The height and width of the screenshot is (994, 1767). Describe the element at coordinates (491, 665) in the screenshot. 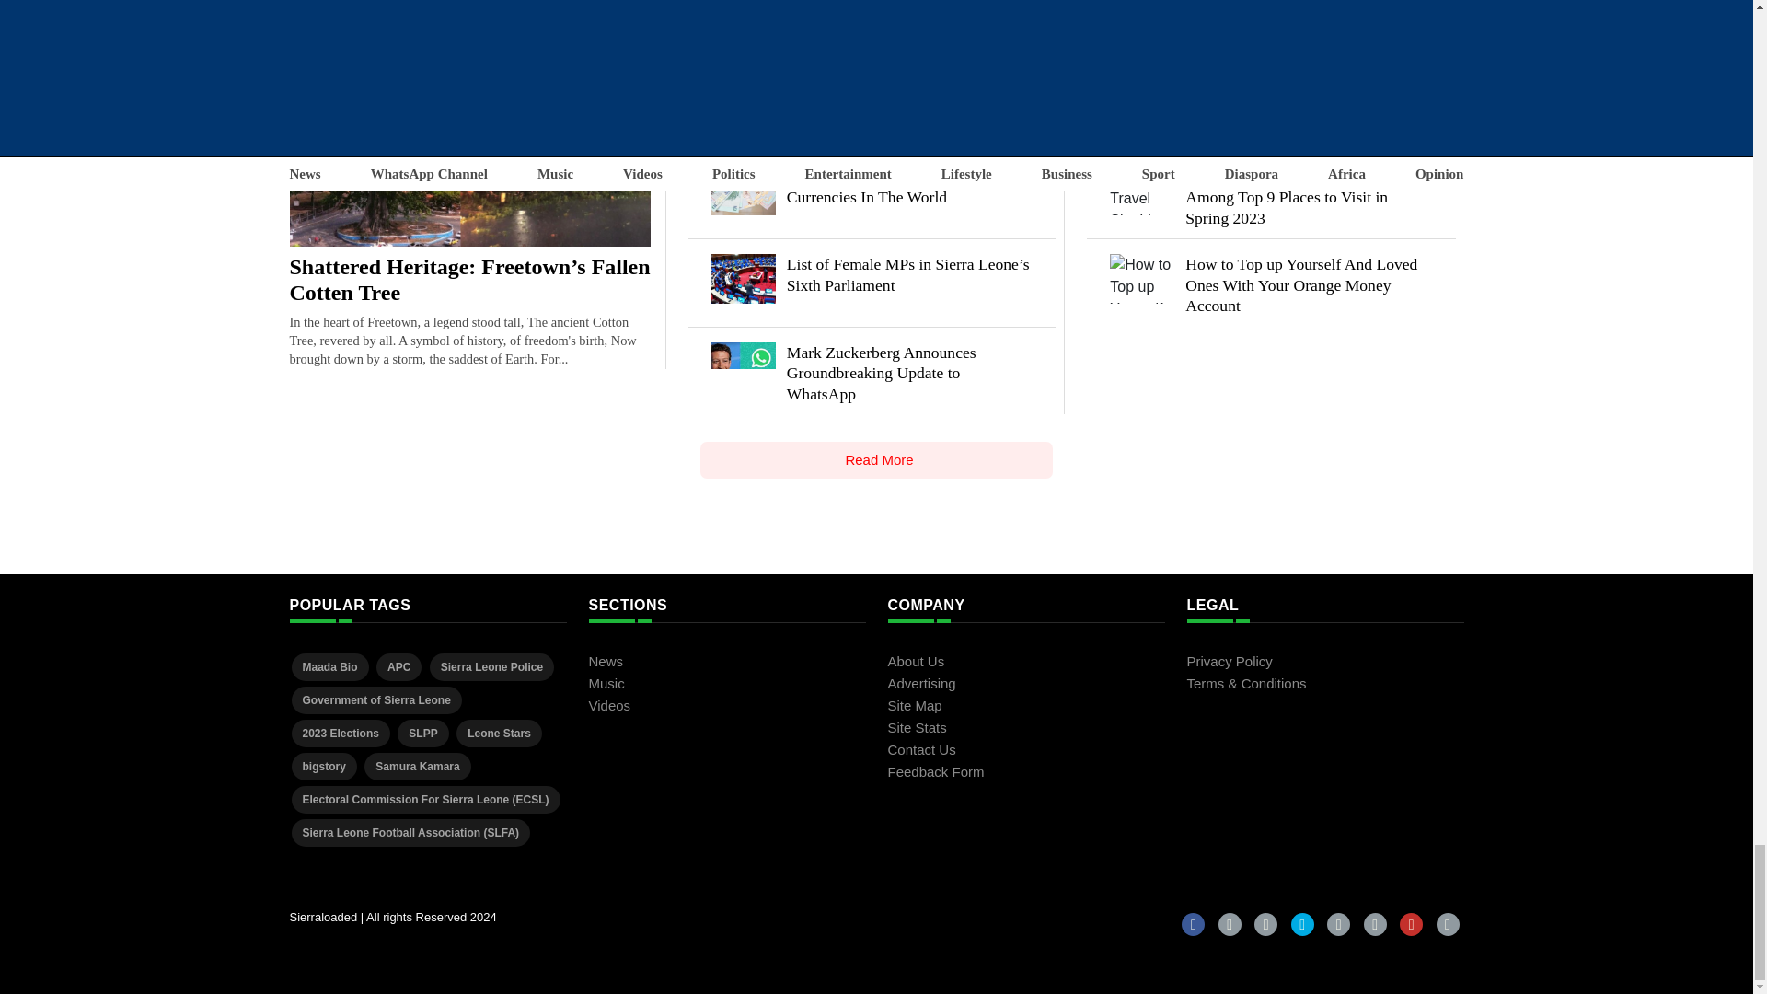

I see `Sierra Leone Police` at that location.